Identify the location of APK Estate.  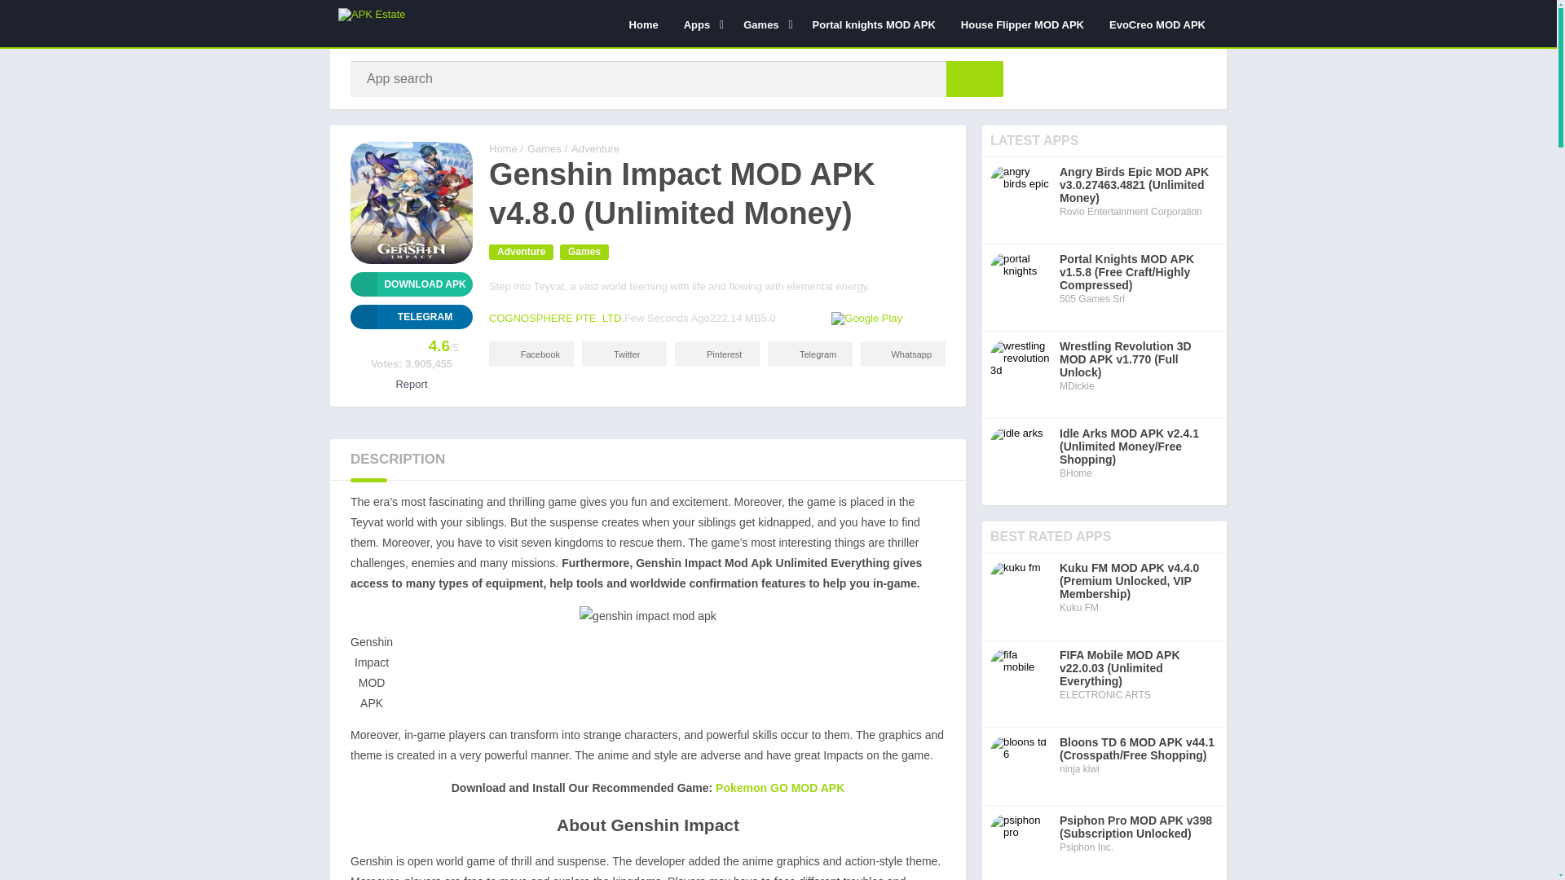
(503, 148).